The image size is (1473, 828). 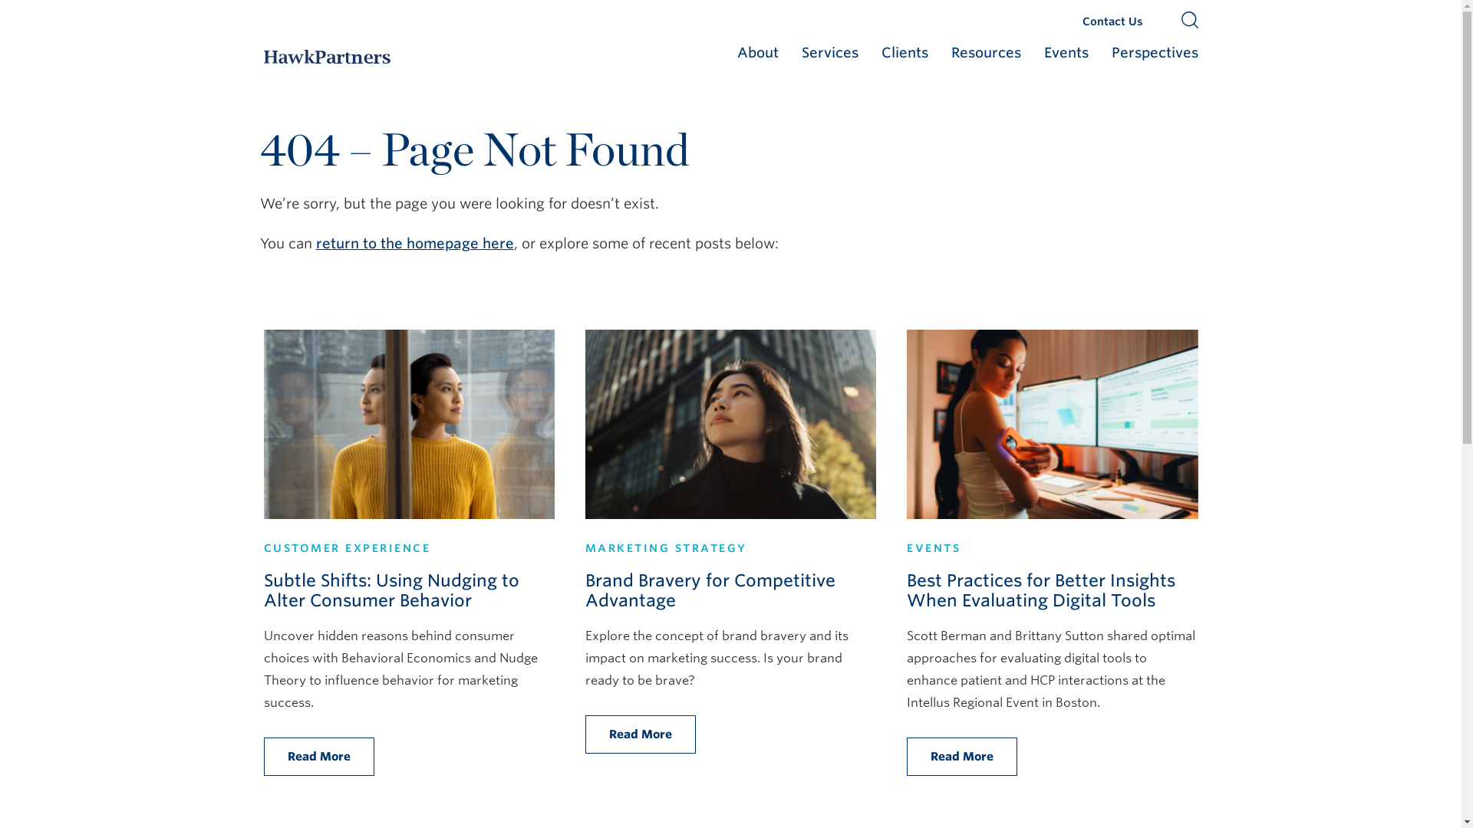 What do you see at coordinates (710, 590) in the screenshot?
I see `Read more about Brand Bravery for Competitive Advantage` at bounding box center [710, 590].